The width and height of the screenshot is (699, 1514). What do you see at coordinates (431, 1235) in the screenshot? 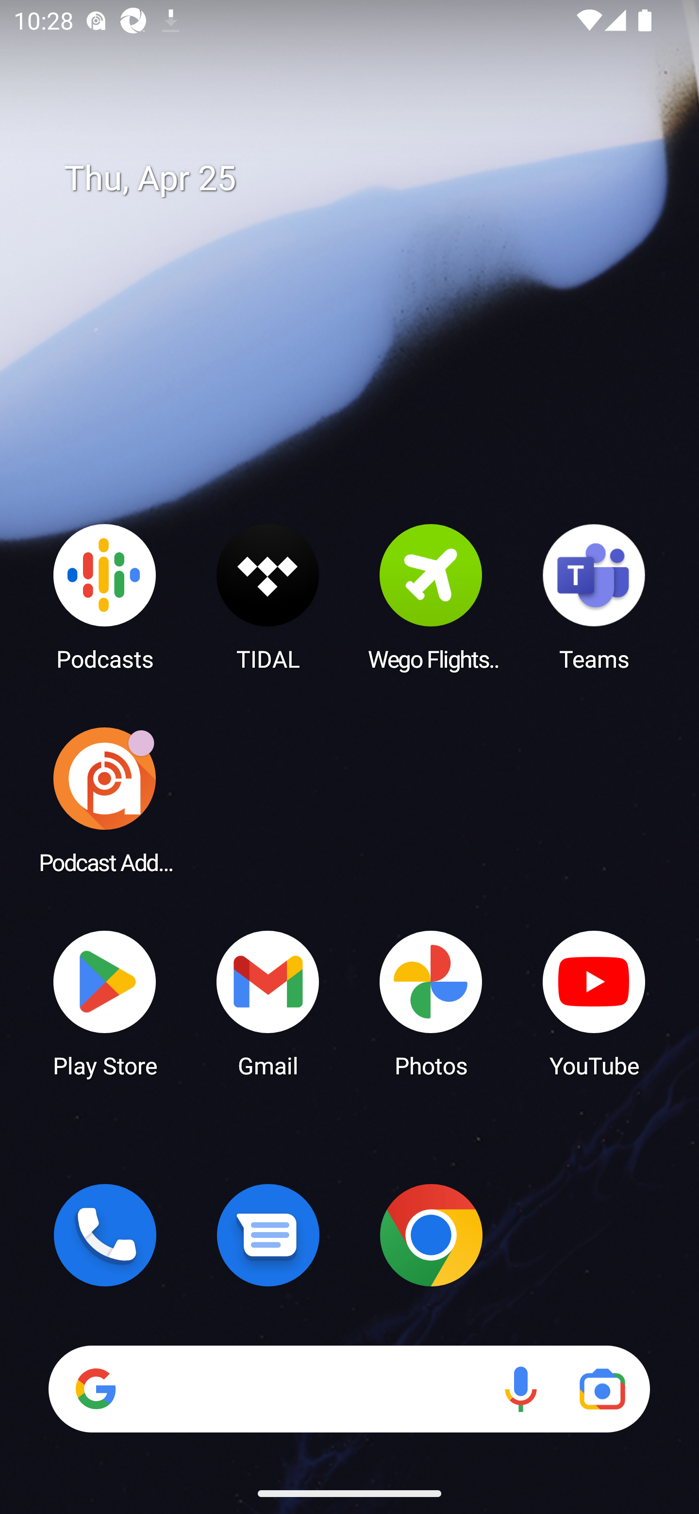
I see `Chrome` at bounding box center [431, 1235].